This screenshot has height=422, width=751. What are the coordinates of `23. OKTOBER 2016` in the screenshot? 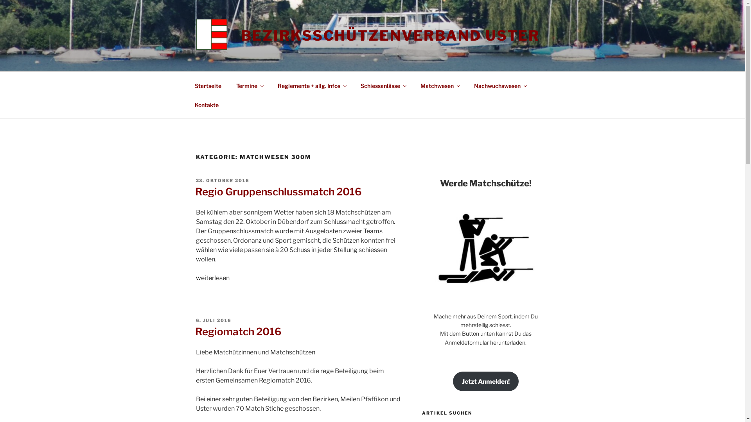 It's located at (223, 181).